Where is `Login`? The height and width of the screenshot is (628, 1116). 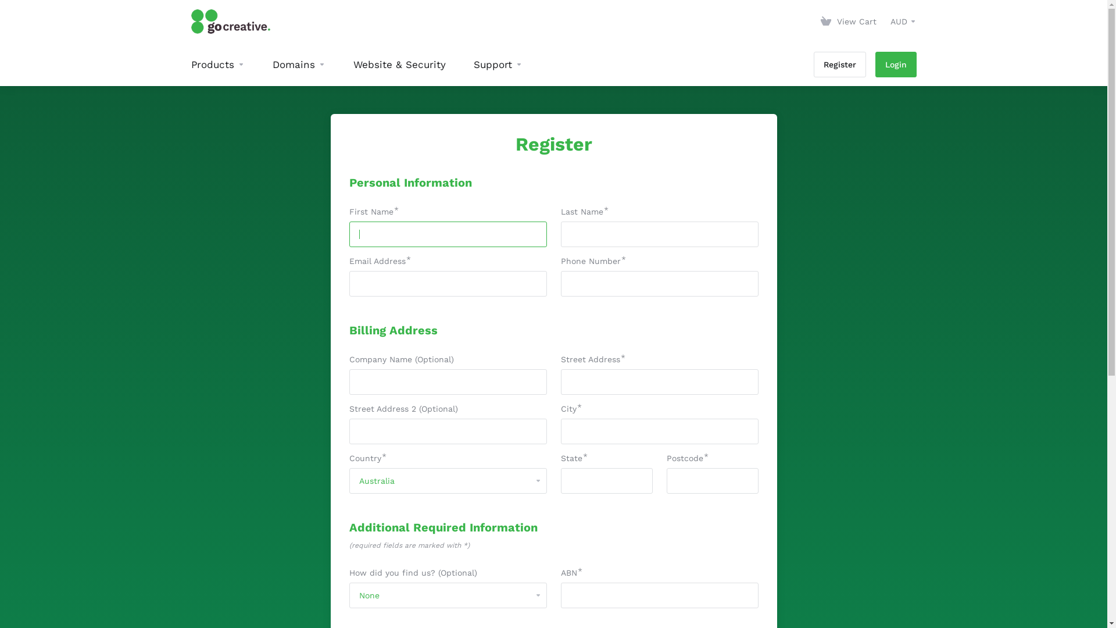 Login is located at coordinates (896, 65).